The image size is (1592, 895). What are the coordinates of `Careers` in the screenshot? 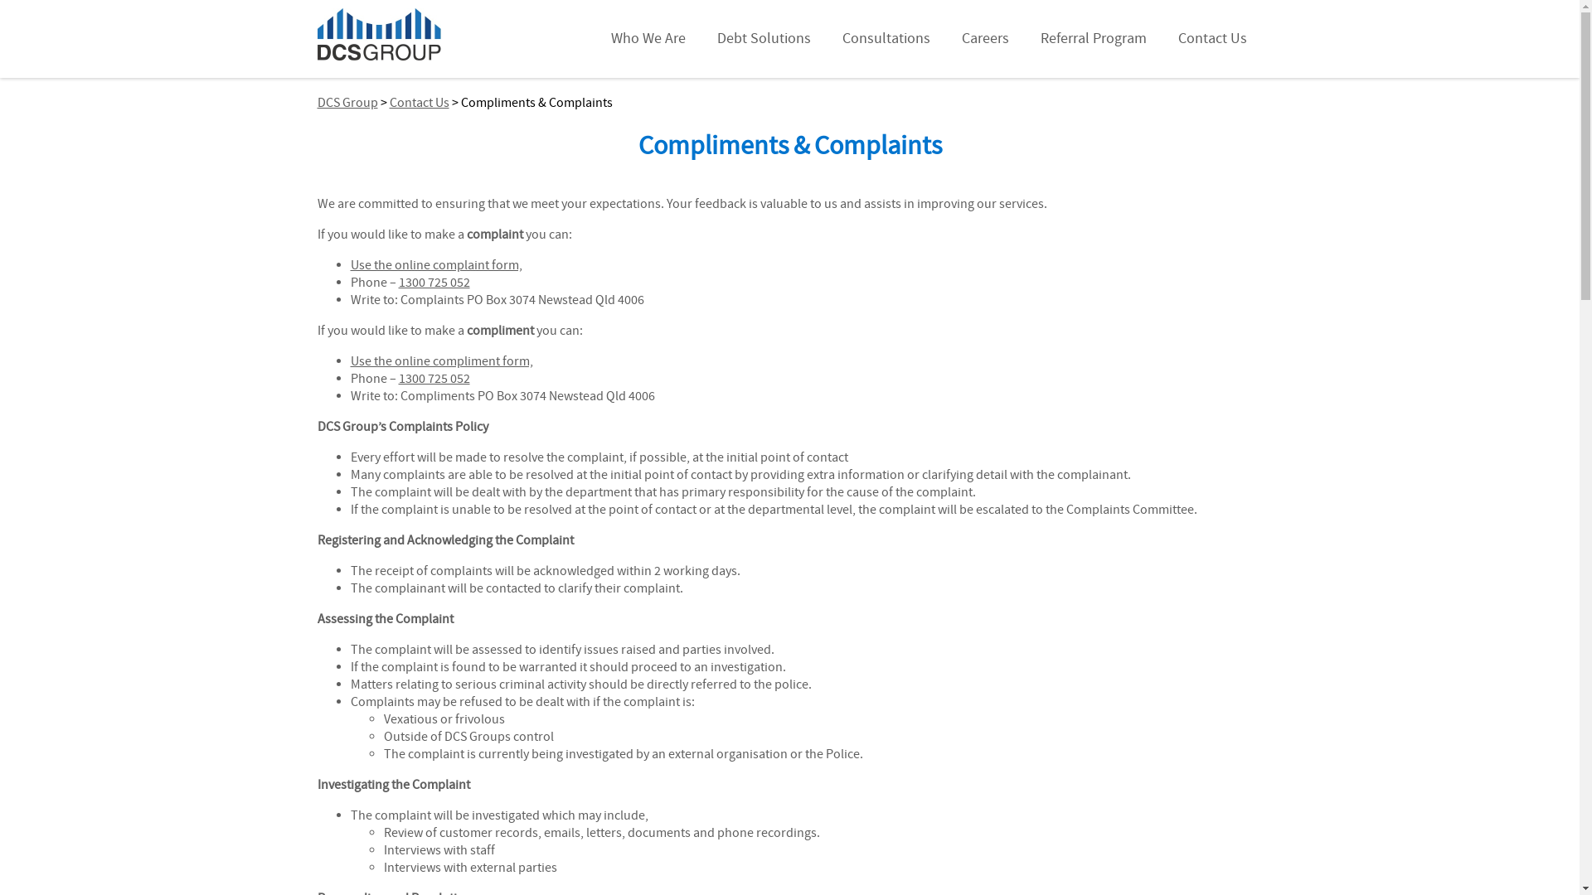 It's located at (985, 39).